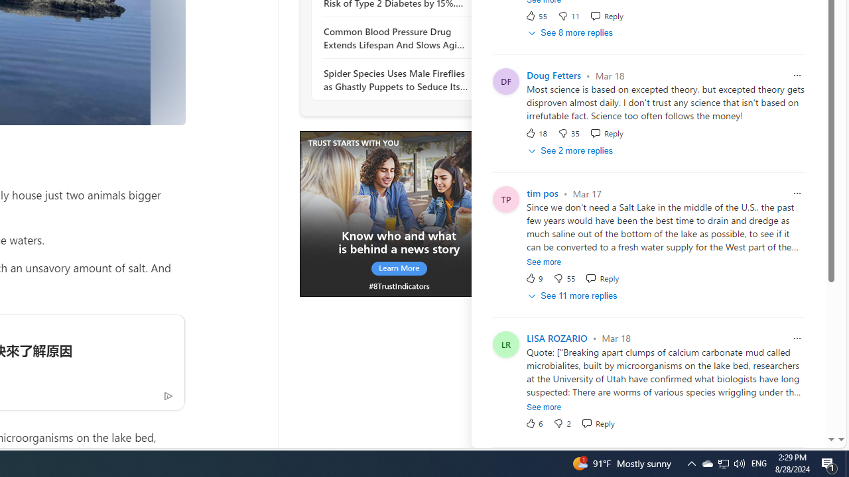 This screenshot has height=477, width=849. I want to click on Report comment, so click(797, 338).